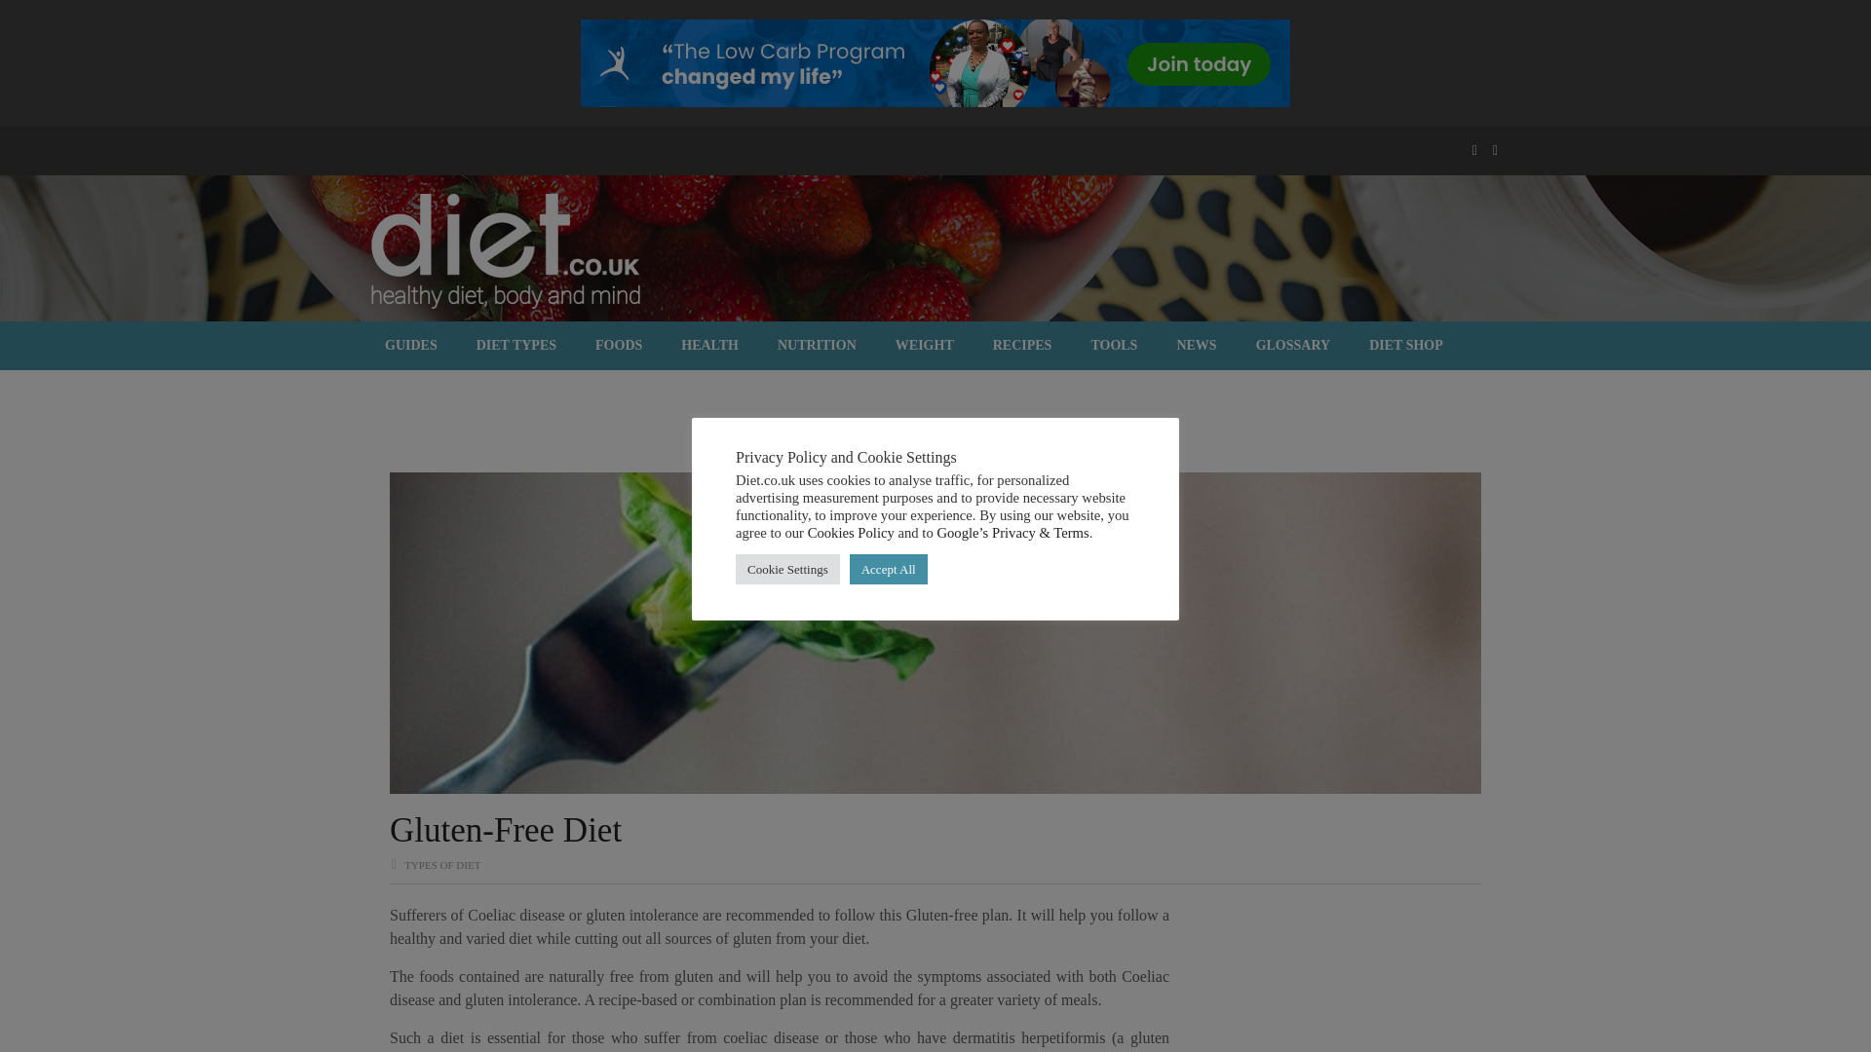 The image size is (1871, 1052). What do you see at coordinates (442, 865) in the screenshot?
I see `View all posts in Types of Diet` at bounding box center [442, 865].